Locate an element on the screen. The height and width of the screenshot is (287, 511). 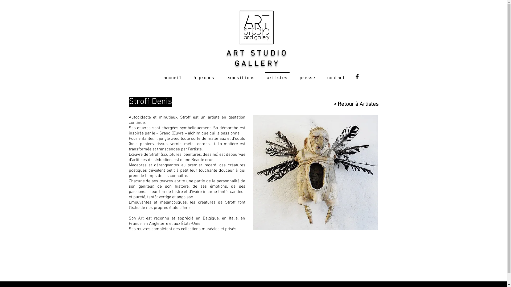
artistes is located at coordinates (277, 76).